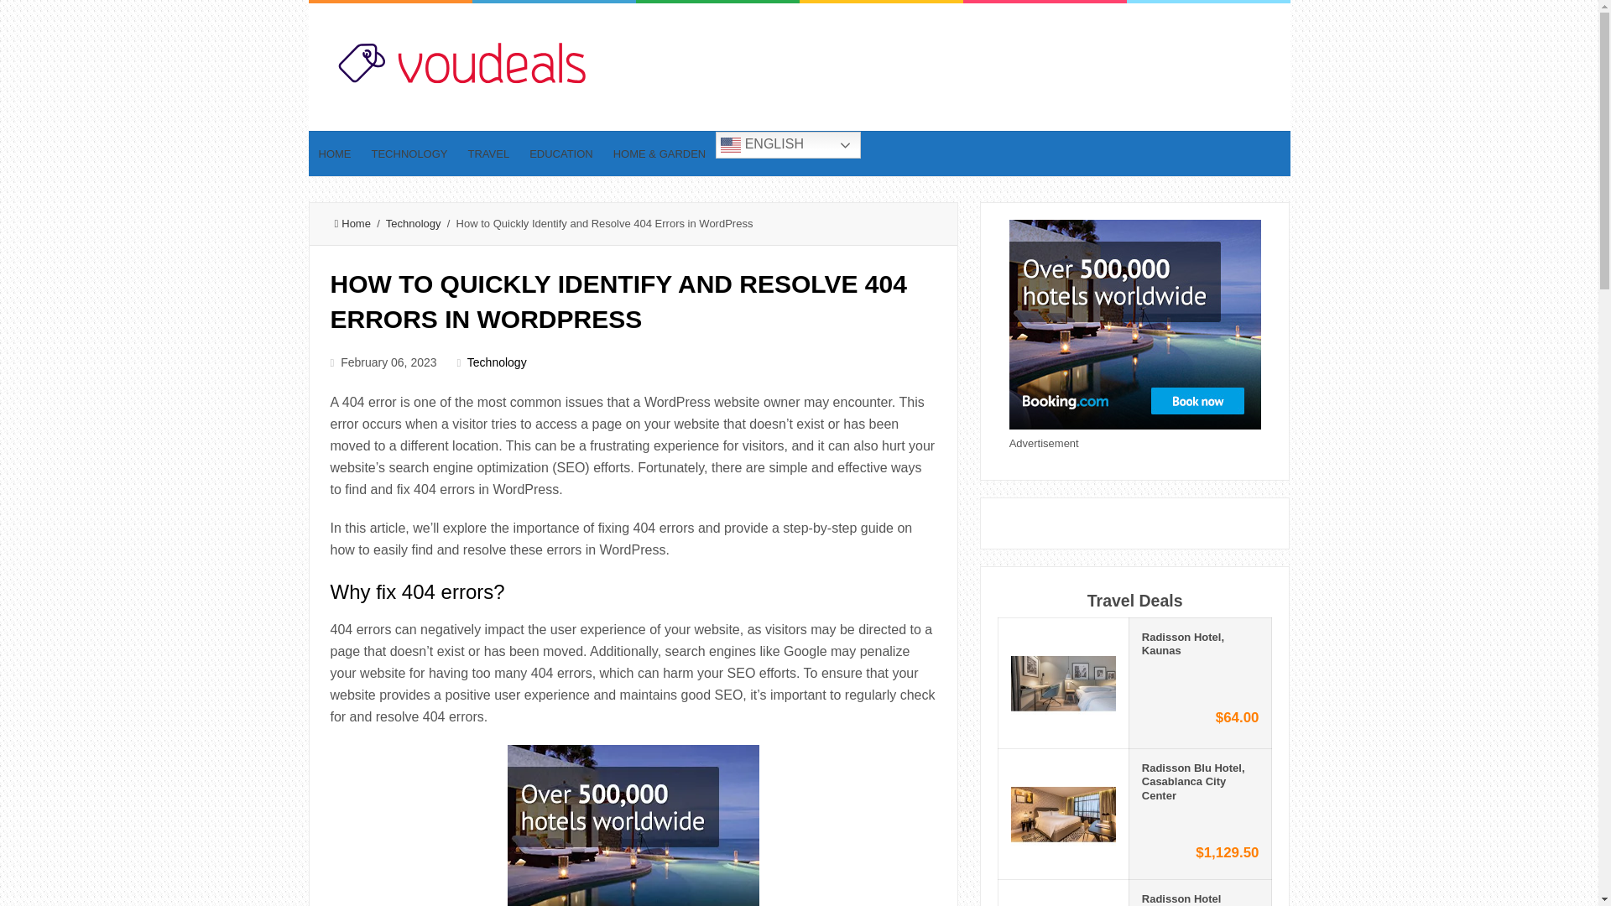 This screenshot has width=1611, height=906. Describe the element at coordinates (560, 153) in the screenshot. I see `EDUCATION` at that location.